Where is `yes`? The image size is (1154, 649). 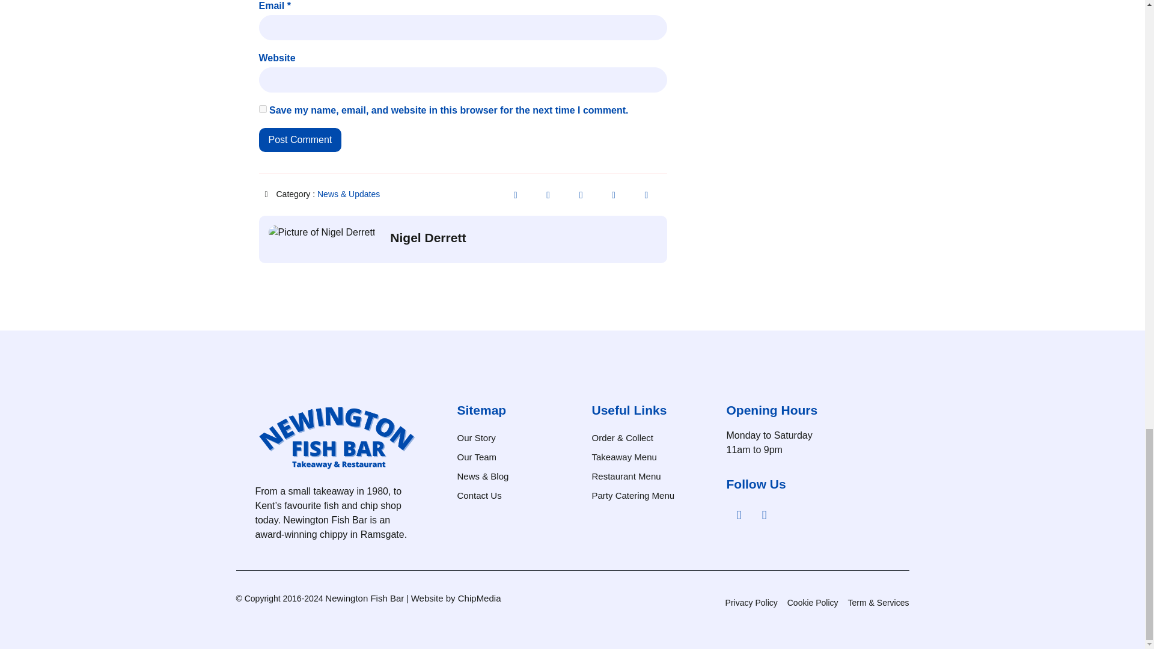
yes is located at coordinates (262, 108).